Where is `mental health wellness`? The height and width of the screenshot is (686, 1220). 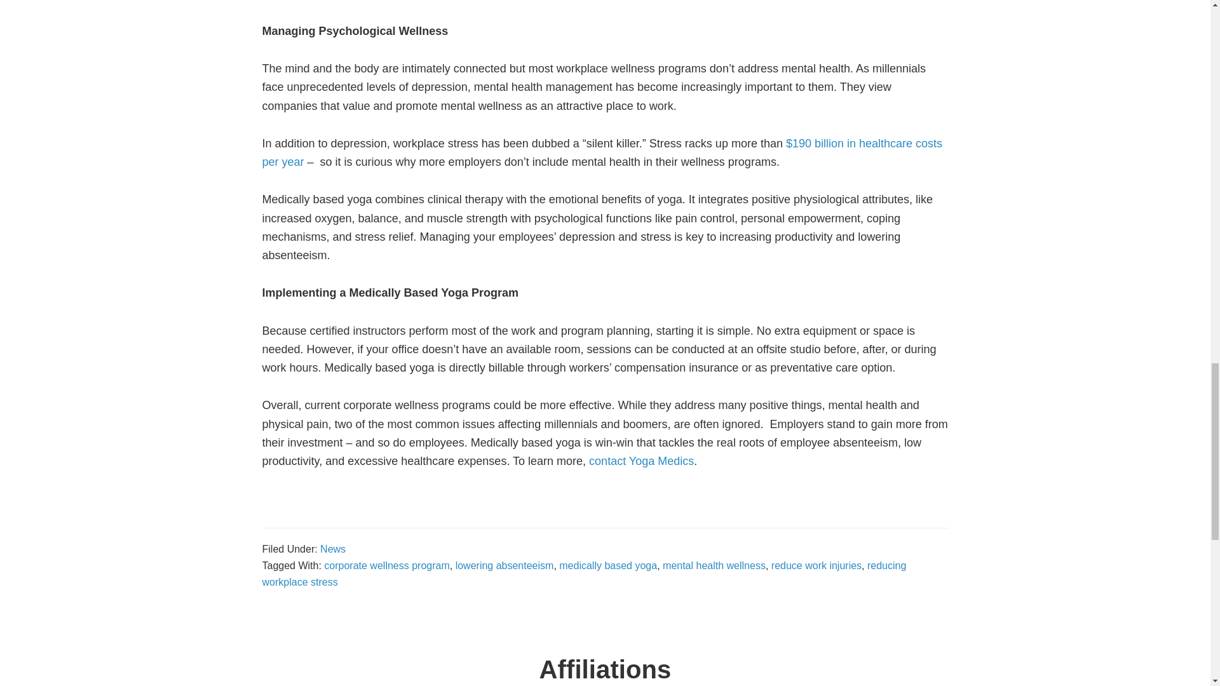
mental health wellness is located at coordinates (714, 565).